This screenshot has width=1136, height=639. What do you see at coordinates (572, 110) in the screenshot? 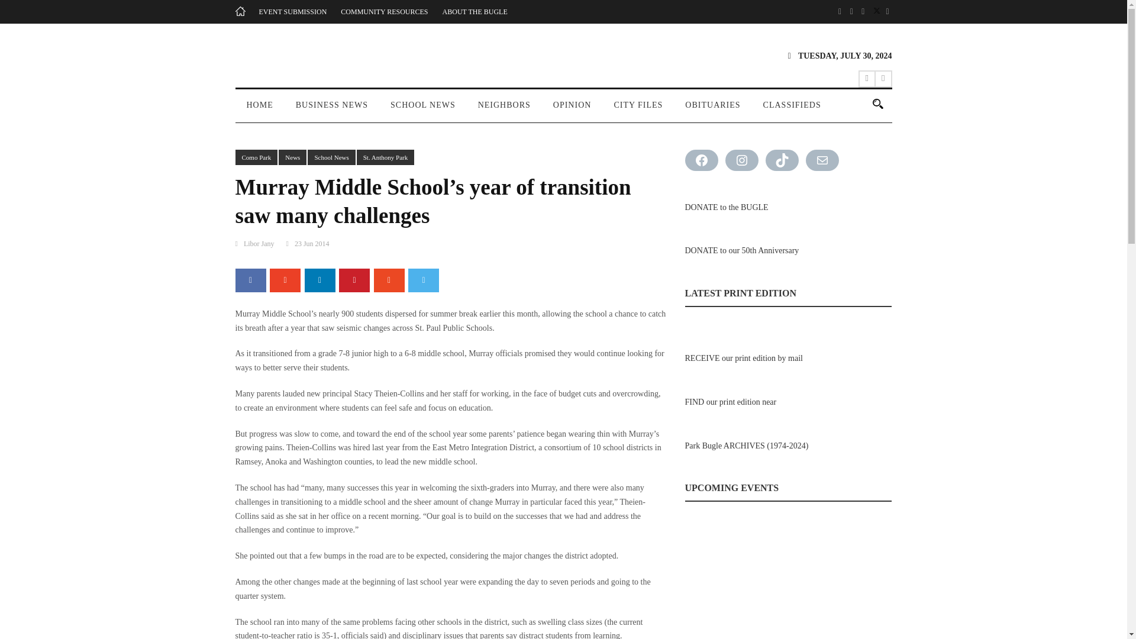
I see `OPINION` at bounding box center [572, 110].